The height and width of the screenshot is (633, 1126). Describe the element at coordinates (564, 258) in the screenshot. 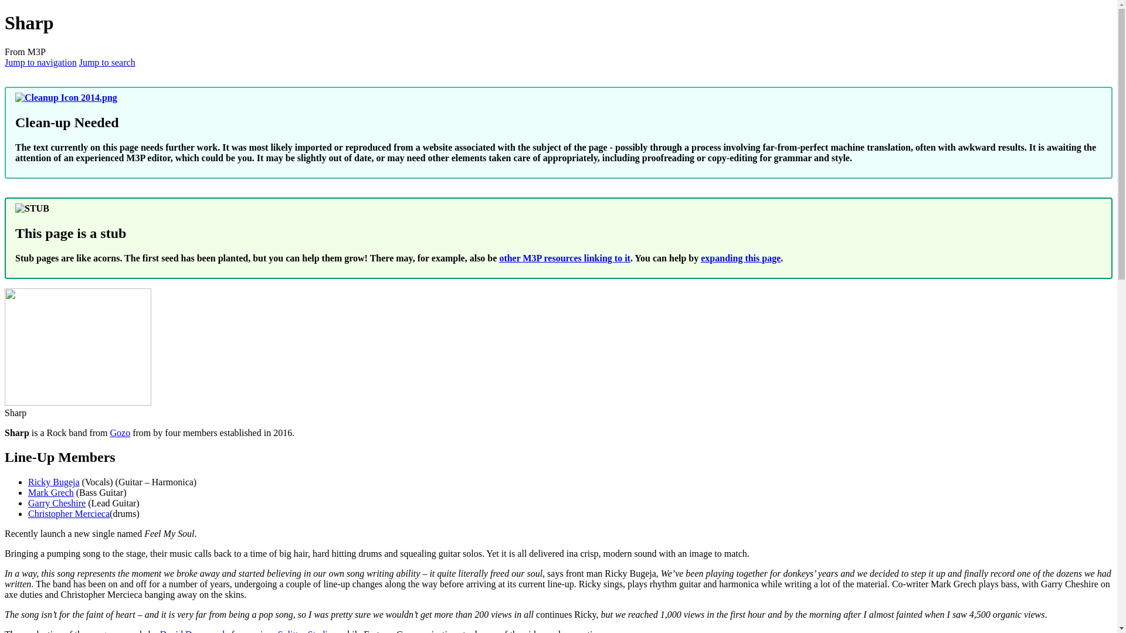

I see `other M3P resources linking to it` at that location.